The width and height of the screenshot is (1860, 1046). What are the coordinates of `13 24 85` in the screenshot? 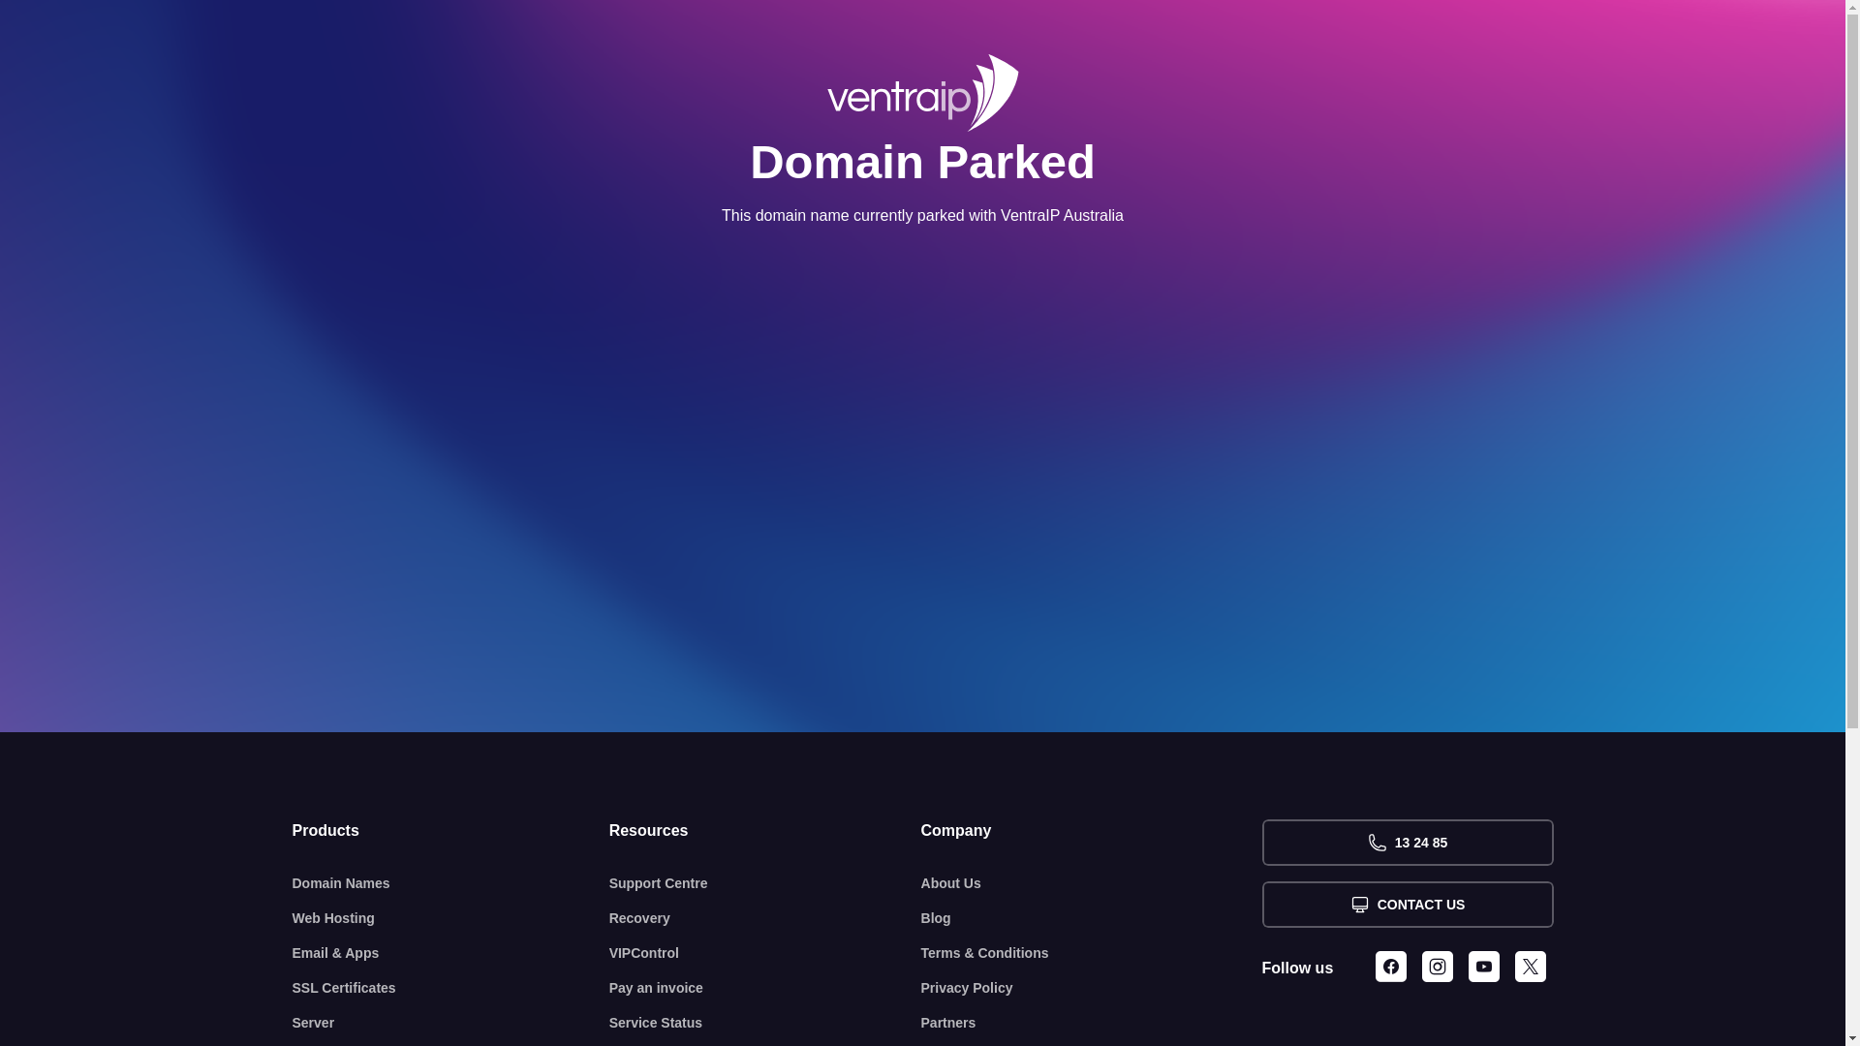 It's located at (1407, 843).